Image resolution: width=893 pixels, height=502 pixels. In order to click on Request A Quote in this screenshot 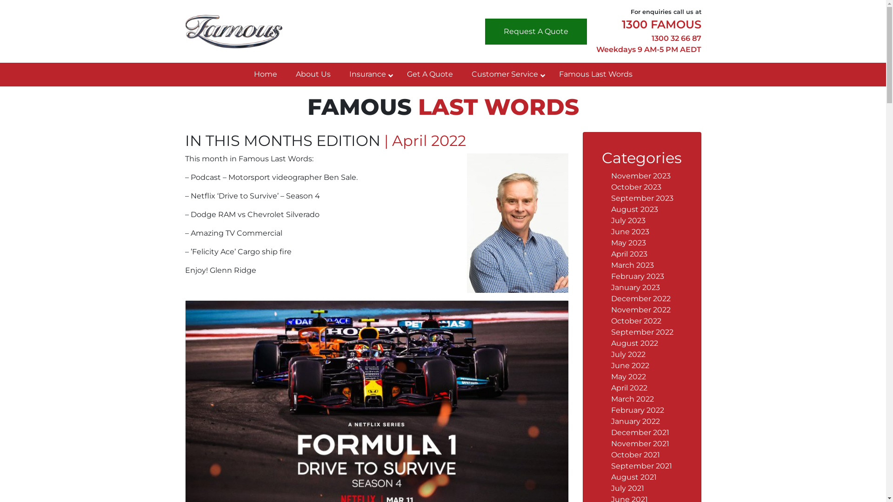, I will do `click(536, 32)`.